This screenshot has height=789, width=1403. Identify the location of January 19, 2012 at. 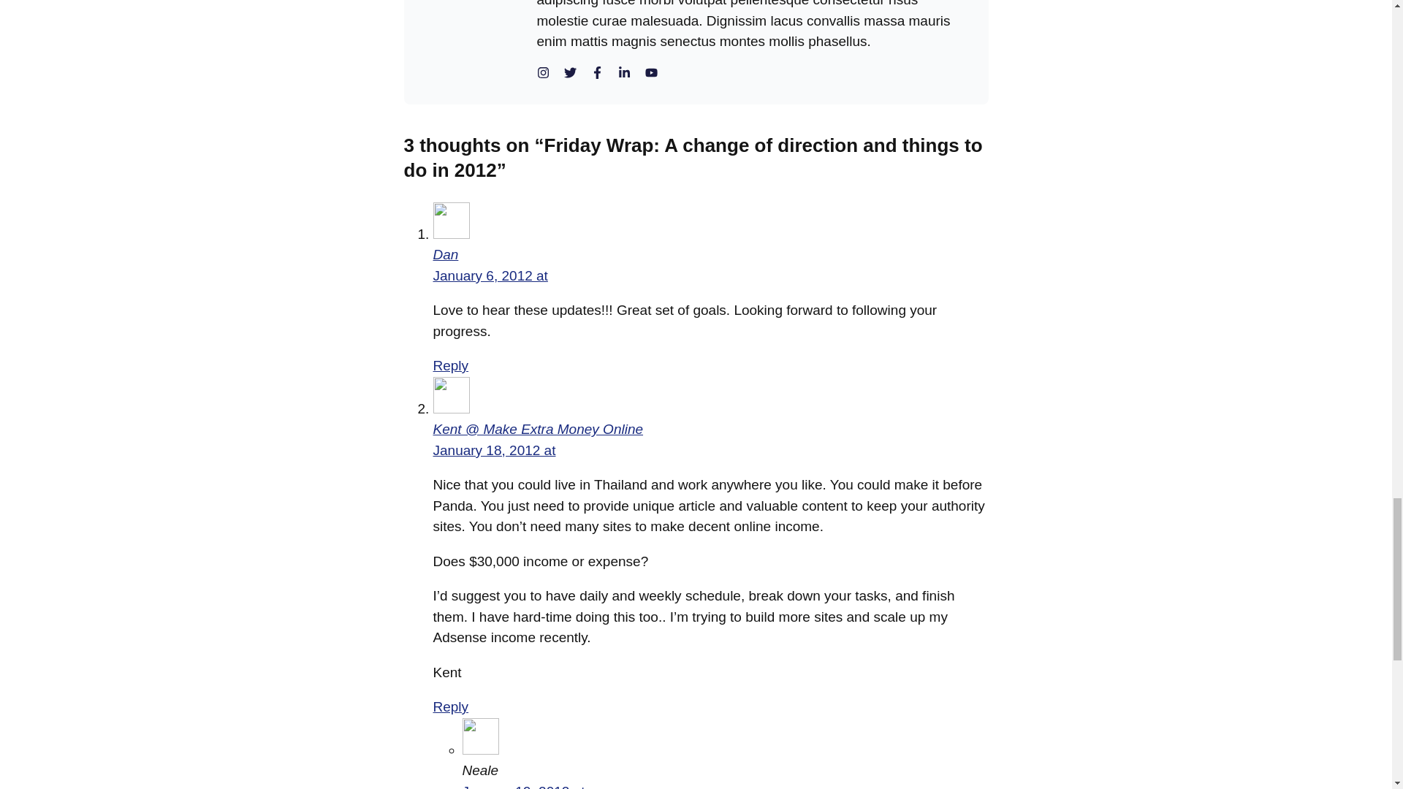
(523, 786).